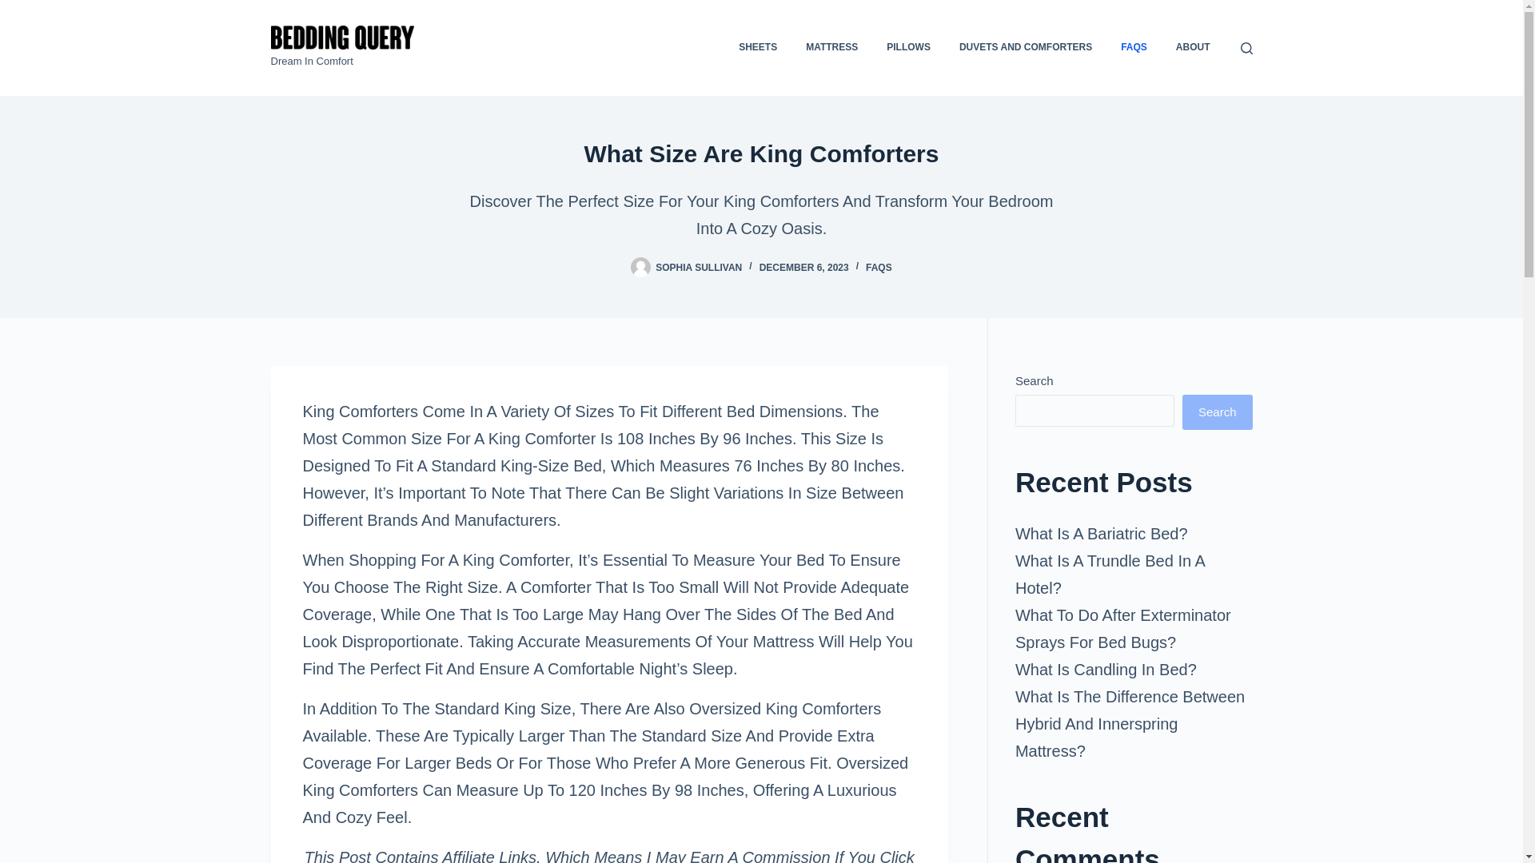 The width and height of the screenshot is (1535, 863). Describe the element at coordinates (878, 268) in the screenshot. I see `FAQS` at that location.